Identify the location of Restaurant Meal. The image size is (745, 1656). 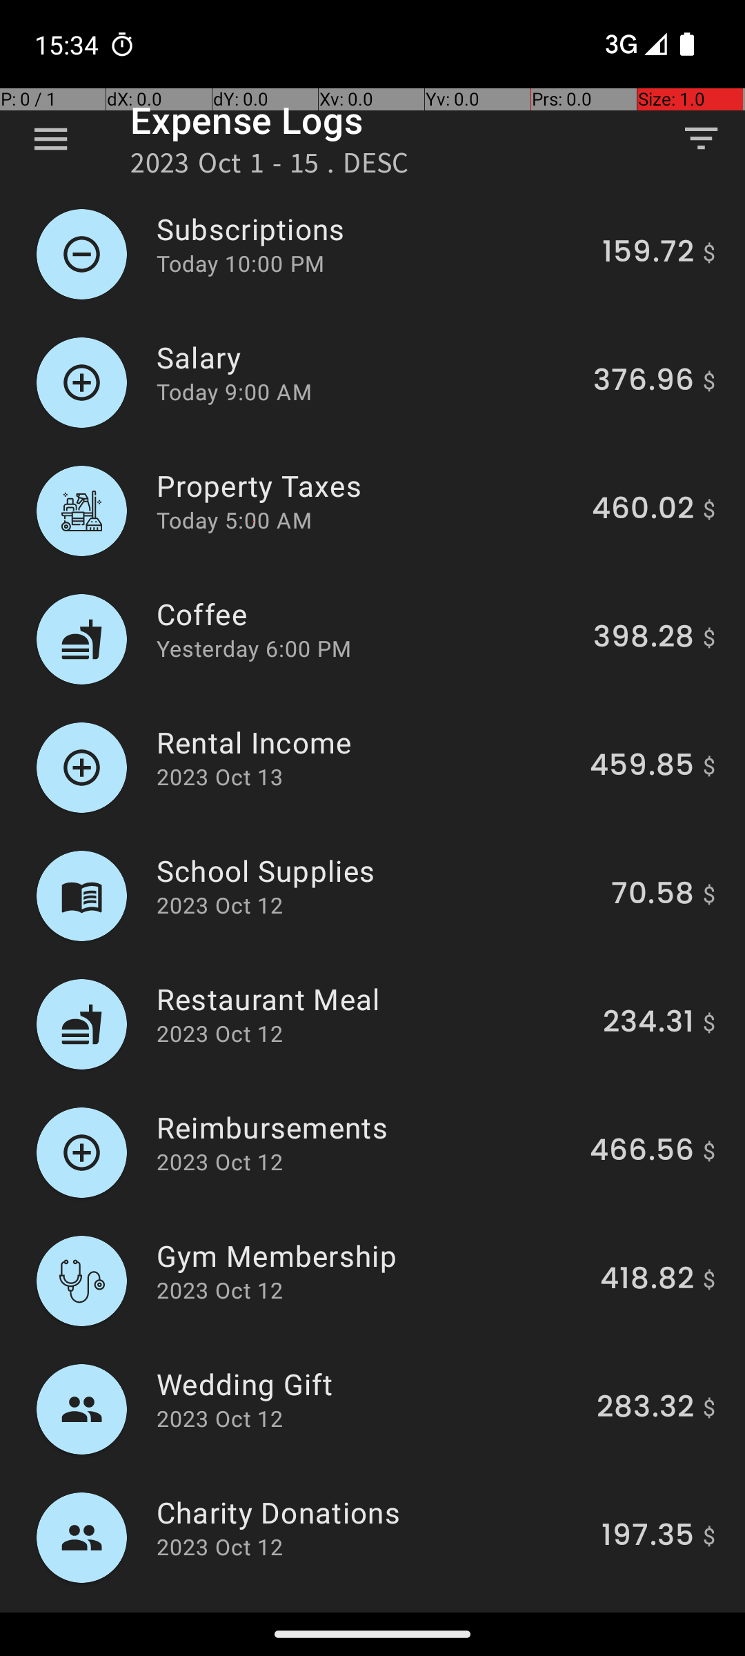
(372, 999).